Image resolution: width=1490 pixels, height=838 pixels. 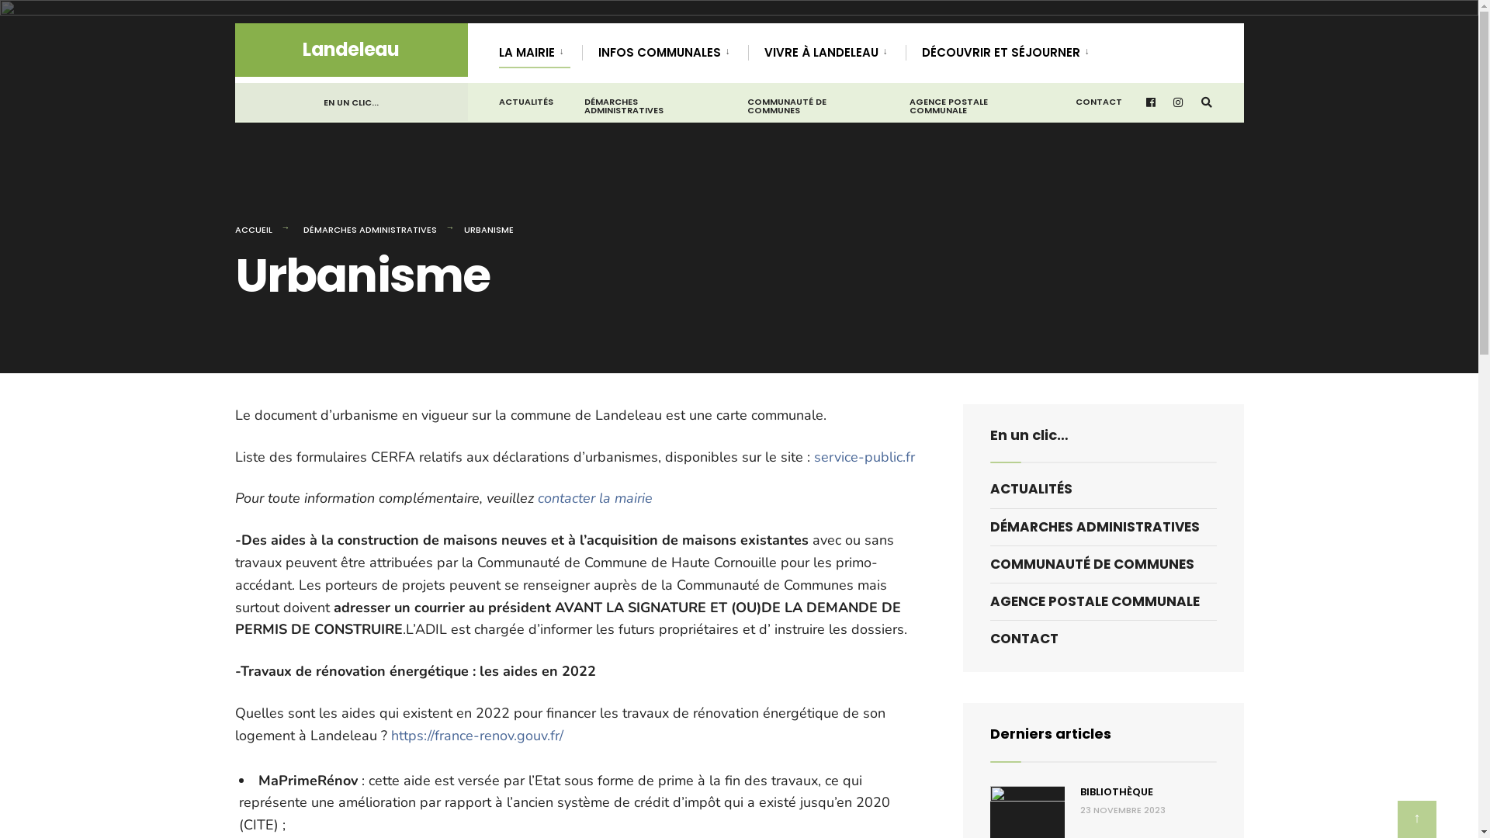 What do you see at coordinates (534, 51) in the screenshot?
I see `LA MAIRIE` at bounding box center [534, 51].